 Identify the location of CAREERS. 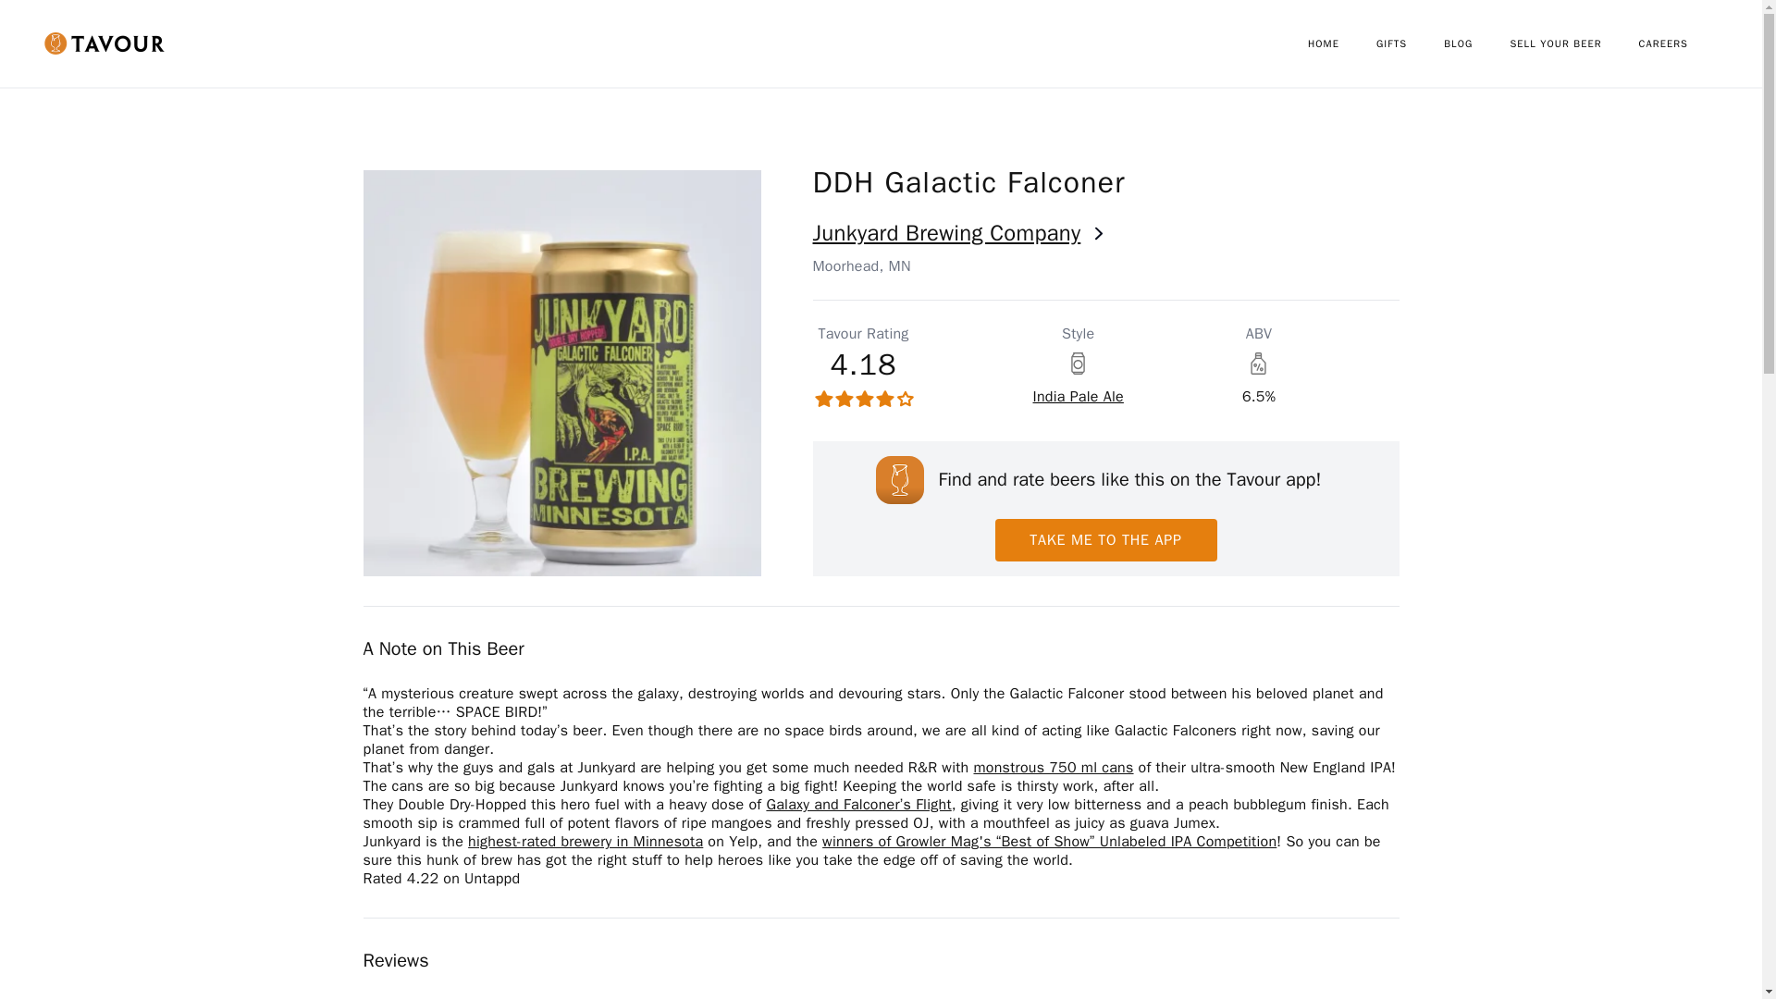
(1682, 43).